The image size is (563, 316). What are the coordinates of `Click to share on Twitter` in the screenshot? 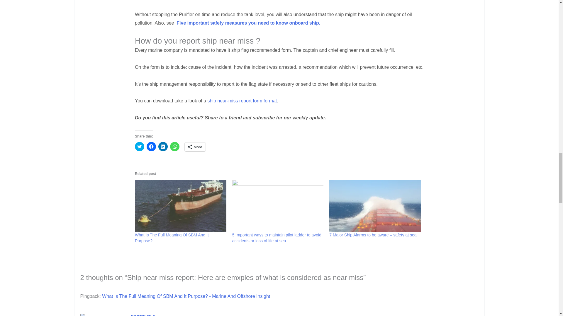 It's located at (140, 146).